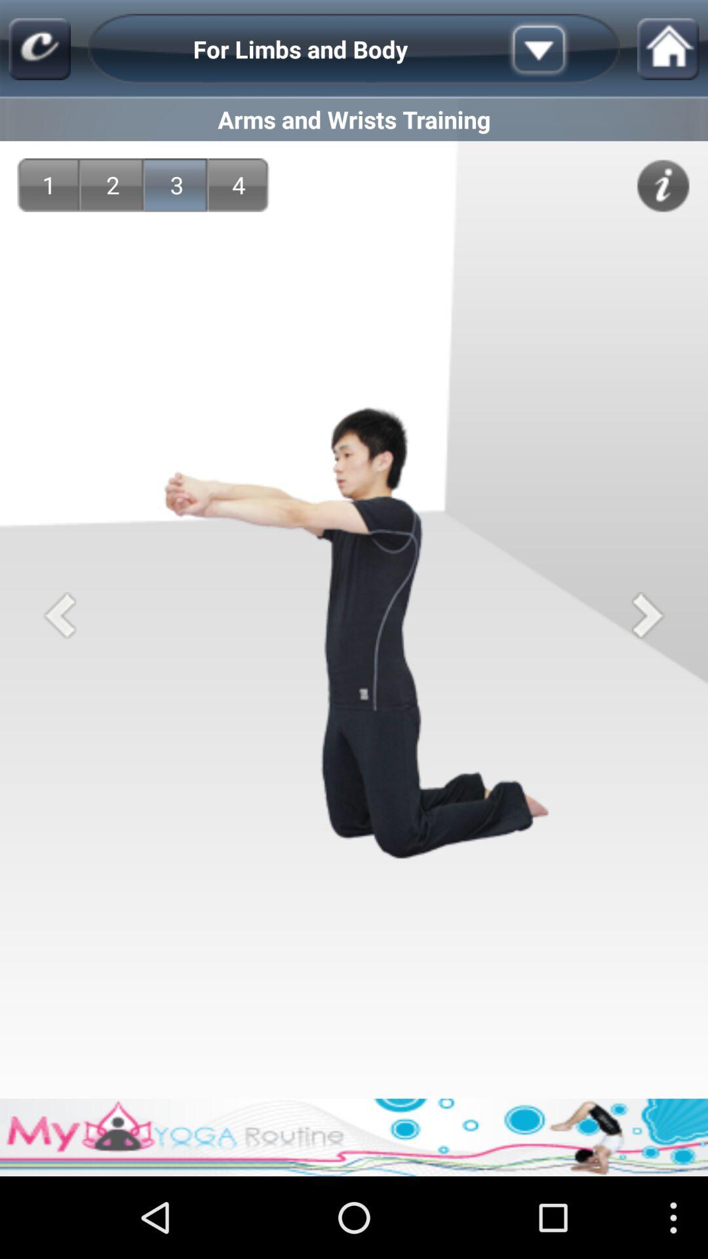 The image size is (708, 1259). What do you see at coordinates (559, 49) in the screenshot?
I see `press item next to for limbs and item` at bounding box center [559, 49].